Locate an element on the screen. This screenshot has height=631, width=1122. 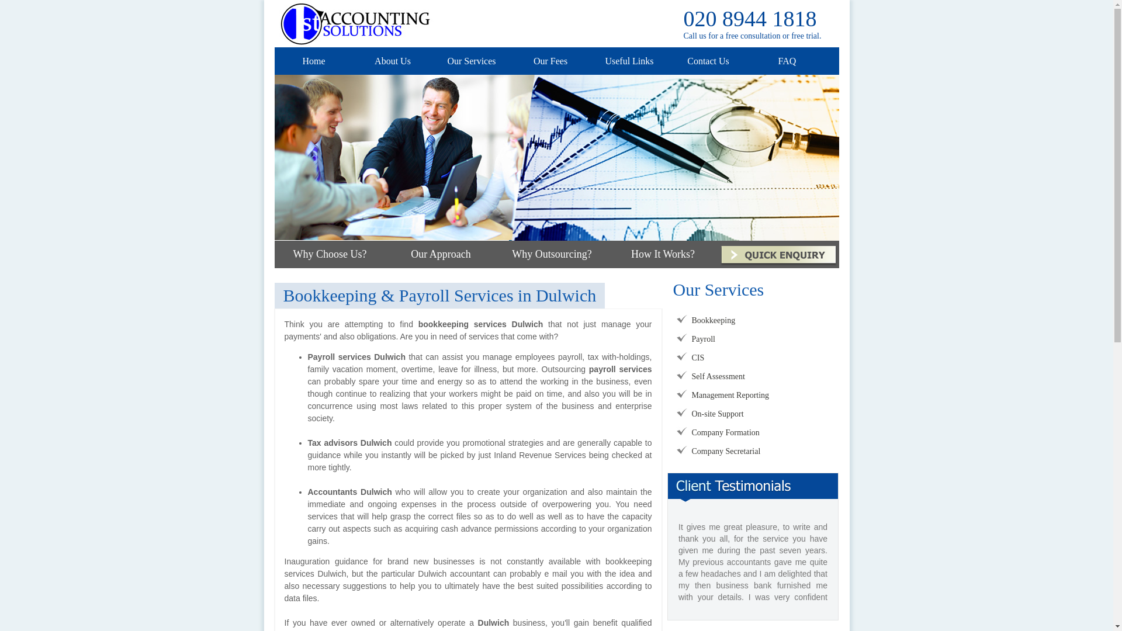
Payroll is located at coordinates (704, 339).